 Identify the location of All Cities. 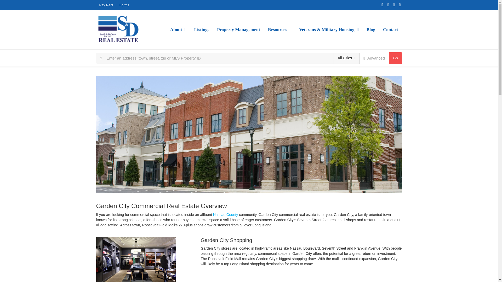
(346, 58).